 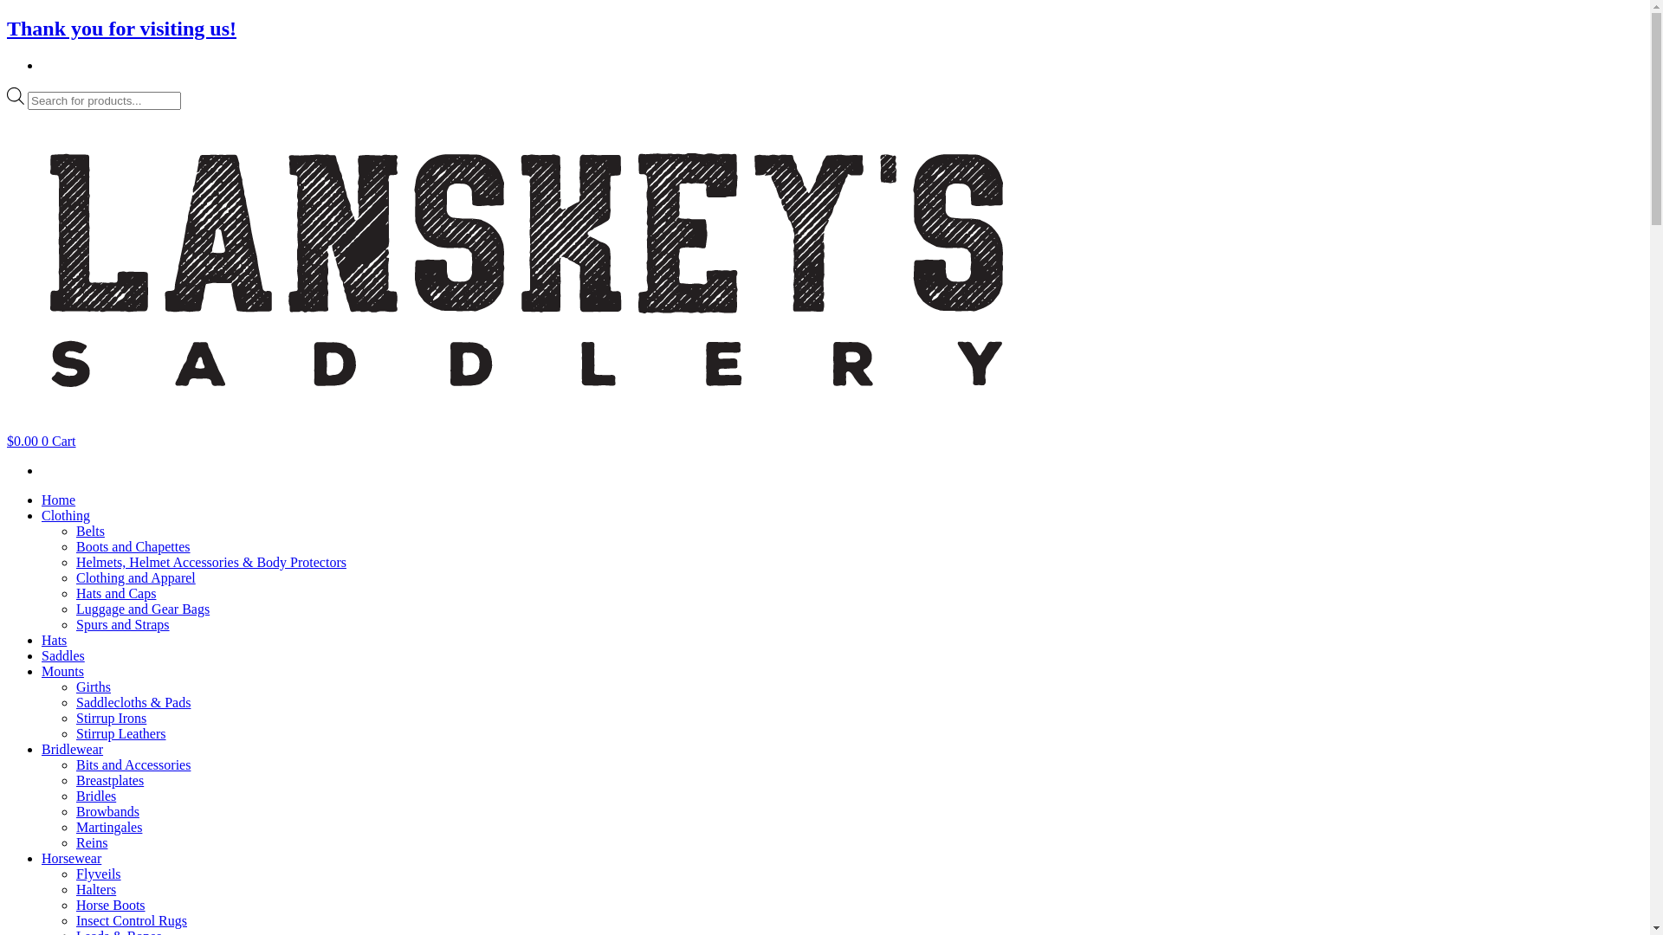 What do you see at coordinates (143, 609) in the screenshot?
I see `Luggage and Gear Bags` at bounding box center [143, 609].